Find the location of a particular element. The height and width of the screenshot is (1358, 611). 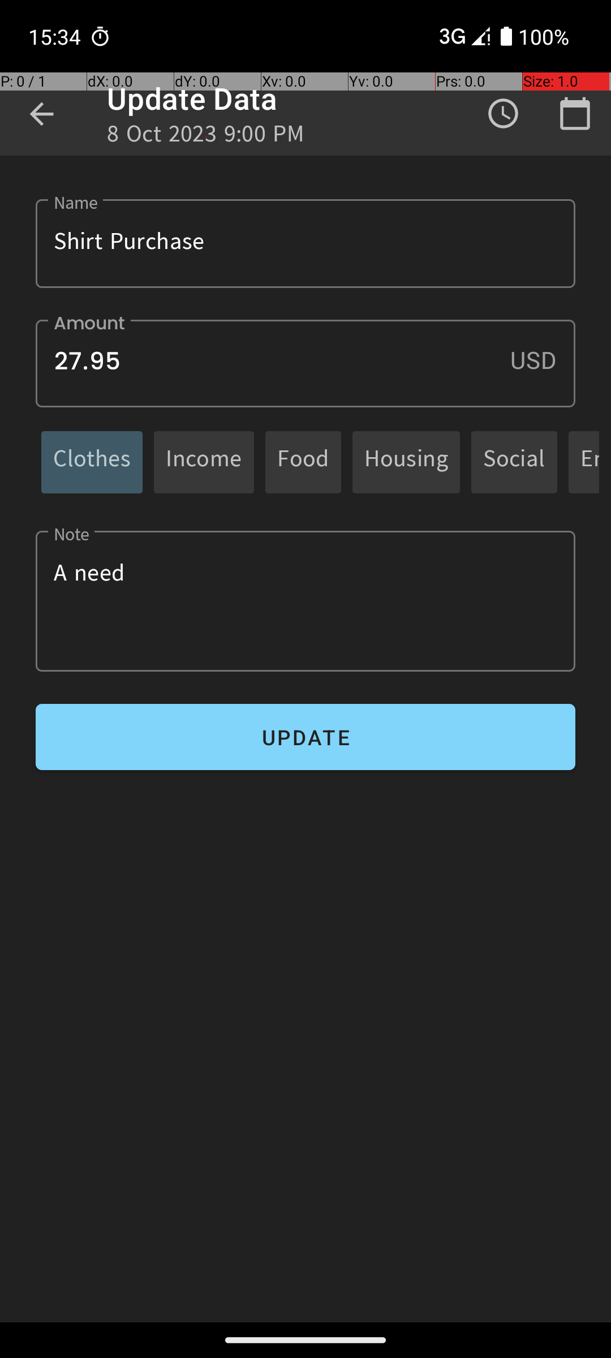

27.95 is located at coordinates (305, 363).